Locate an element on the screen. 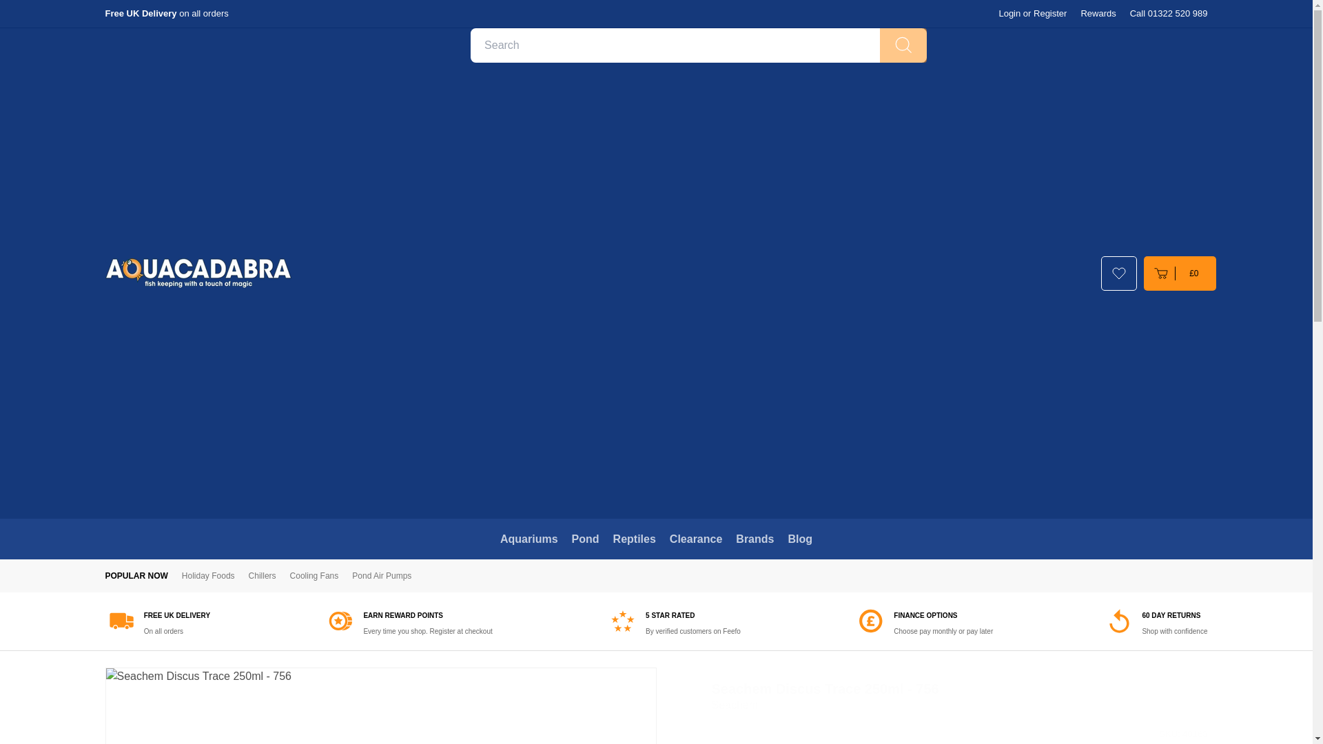 This screenshot has height=744, width=1323. Open media 1 in modal is located at coordinates (380, 705).